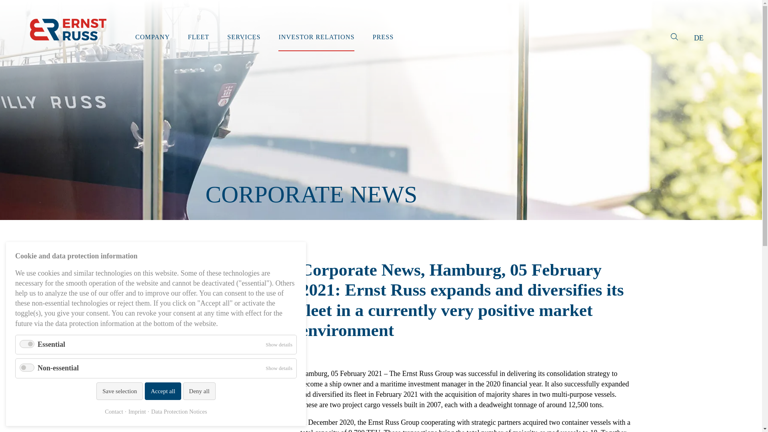  What do you see at coordinates (316, 37) in the screenshot?
I see `Investor Relations` at bounding box center [316, 37].